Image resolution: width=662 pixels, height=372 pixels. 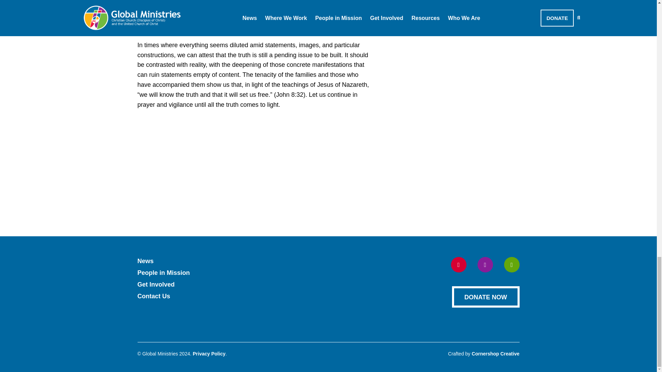 What do you see at coordinates (512, 265) in the screenshot?
I see `Follow us on Vimeo` at bounding box center [512, 265].